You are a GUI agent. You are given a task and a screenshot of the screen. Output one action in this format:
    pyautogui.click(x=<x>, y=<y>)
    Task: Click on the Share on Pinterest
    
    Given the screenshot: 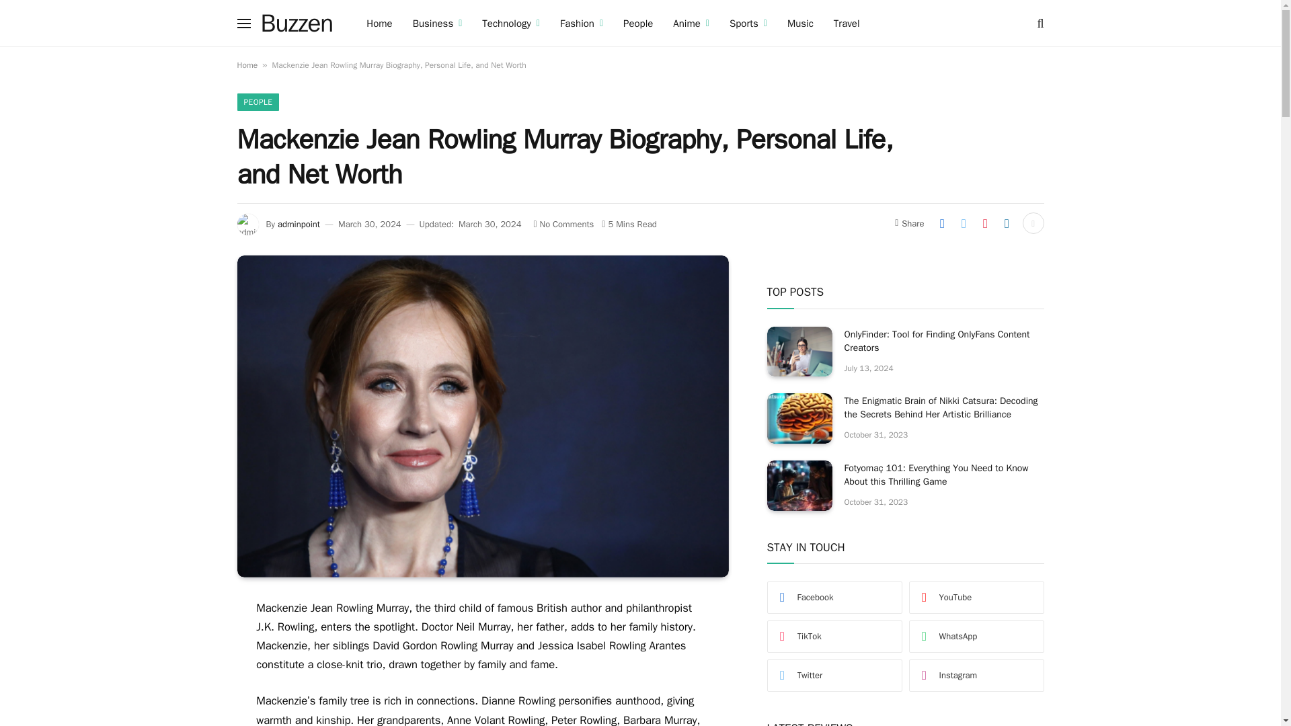 What is the action you would take?
    pyautogui.click(x=984, y=223)
    